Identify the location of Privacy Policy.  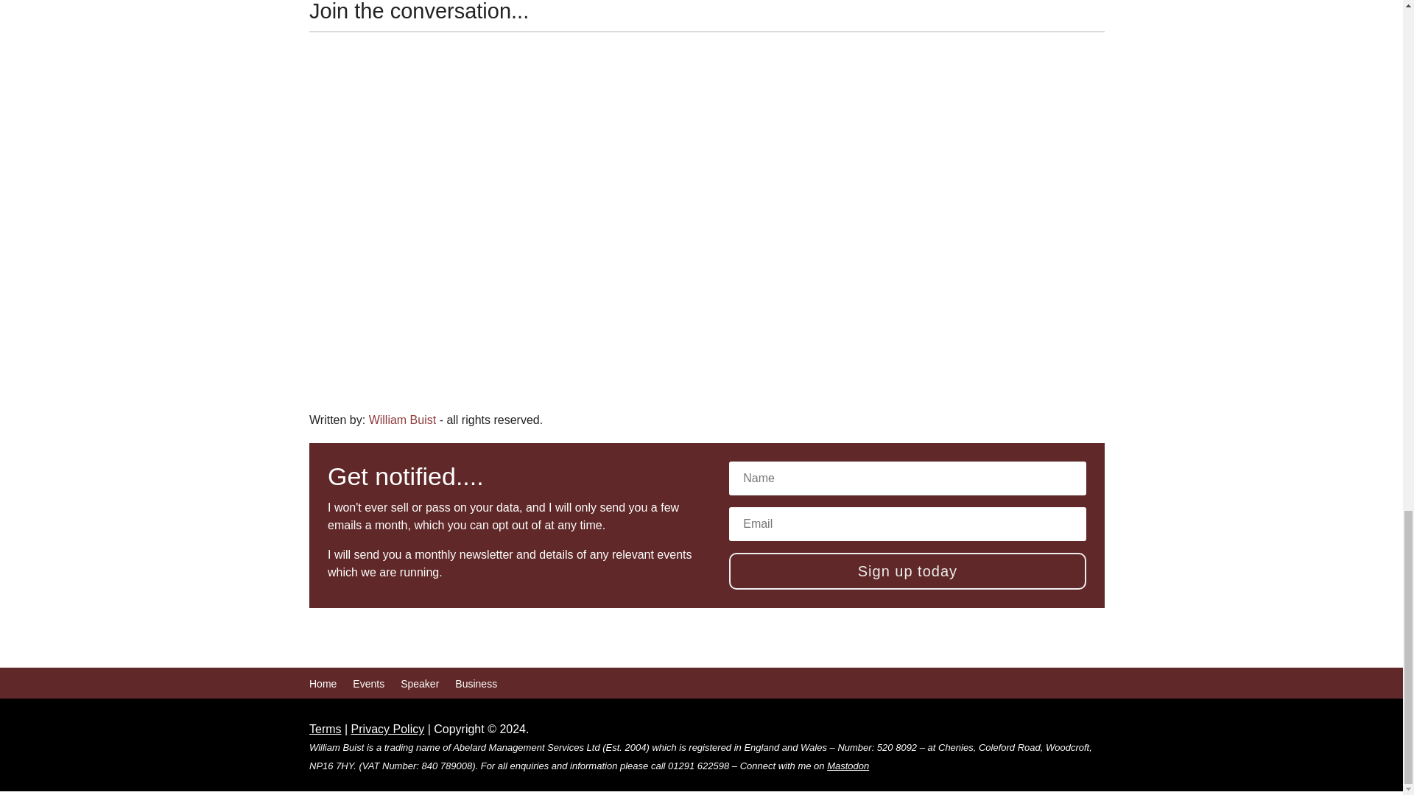
(387, 729).